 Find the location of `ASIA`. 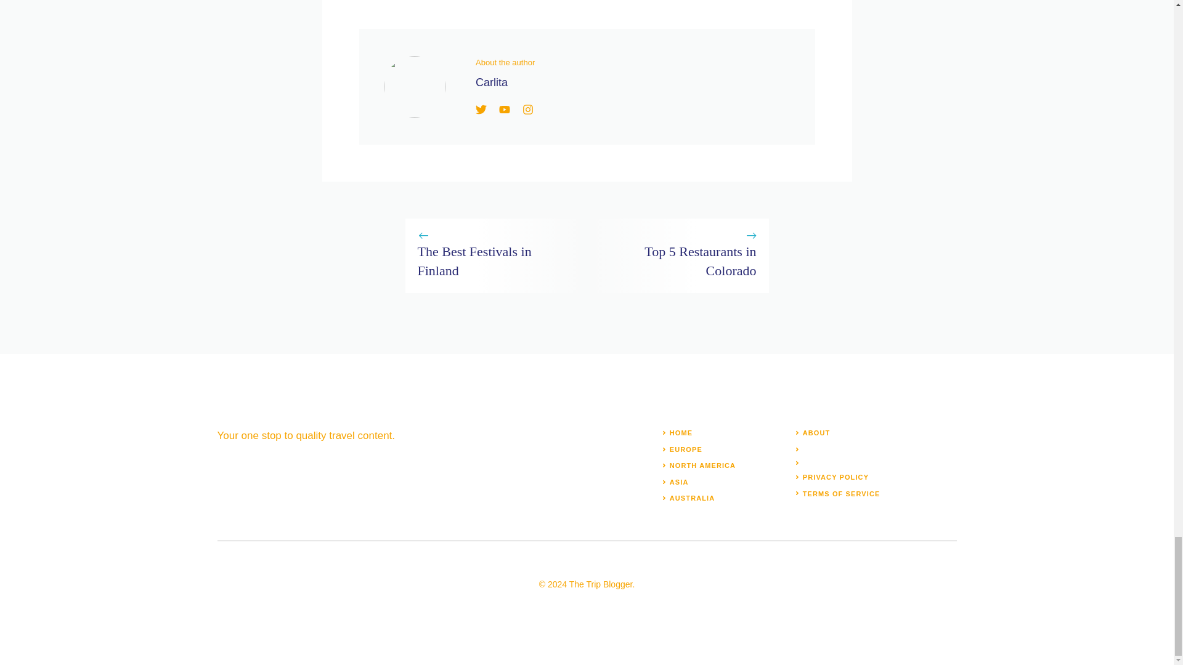

ASIA is located at coordinates (679, 482).